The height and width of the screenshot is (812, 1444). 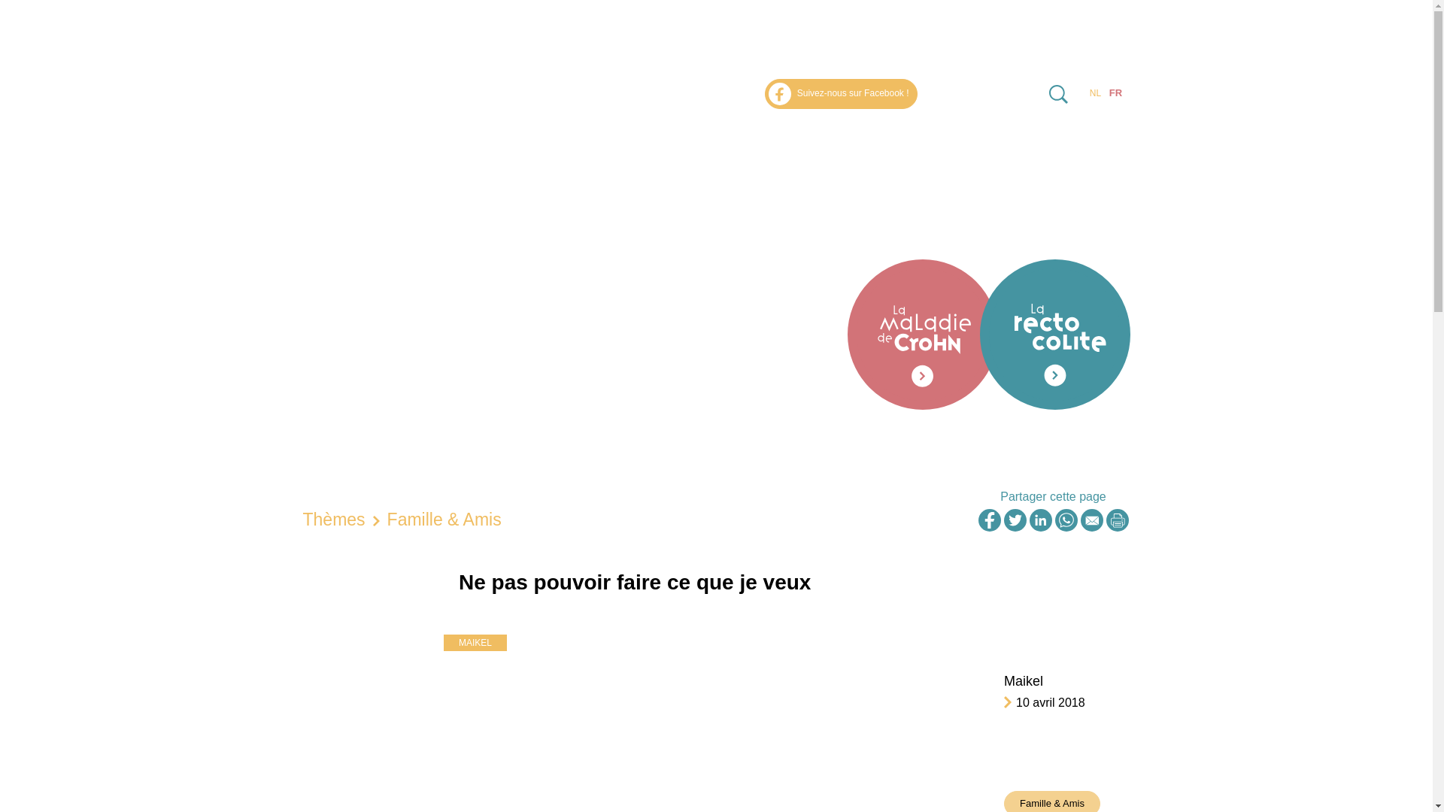 What do you see at coordinates (475, 643) in the screenshot?
I see `MAIKEL` at bounding box center [475, 643].